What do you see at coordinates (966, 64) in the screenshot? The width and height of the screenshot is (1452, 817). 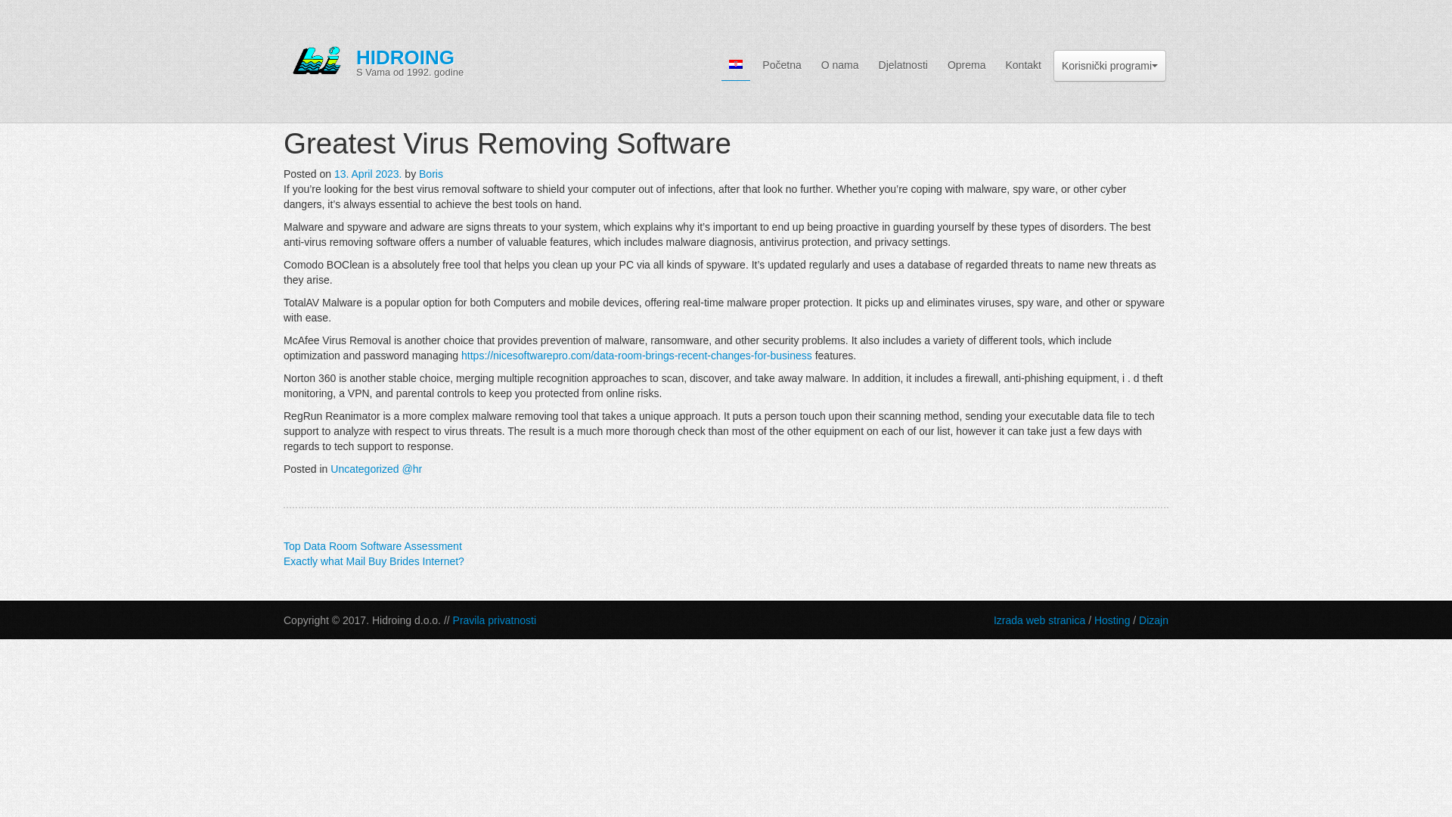 I see `Oprema` at bounding box center [966, 64].